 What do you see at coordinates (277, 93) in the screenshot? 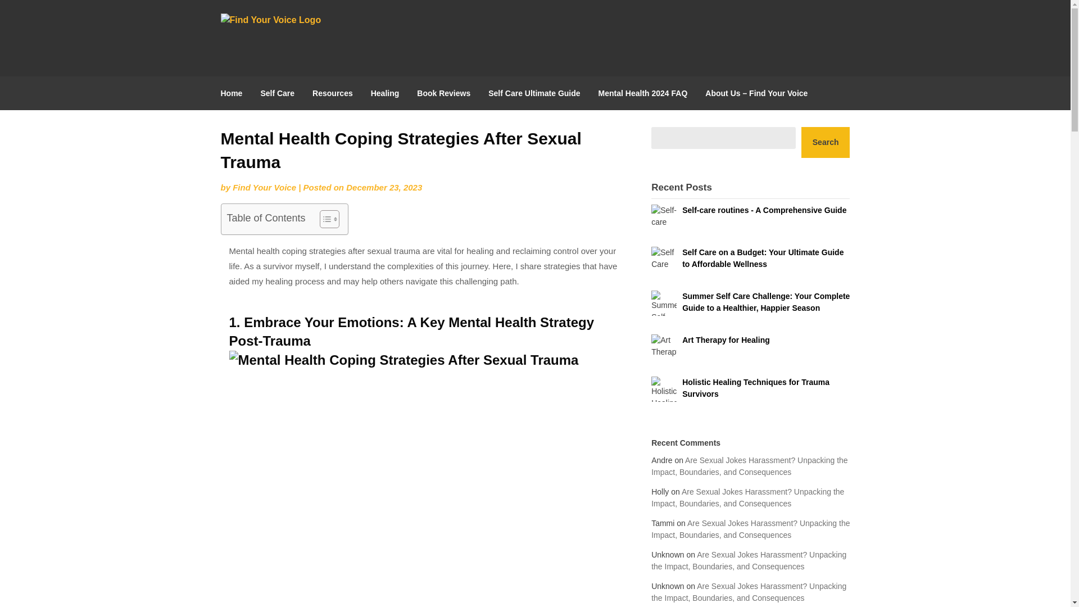
I see `Self Care` at bounding box center [277, 93].